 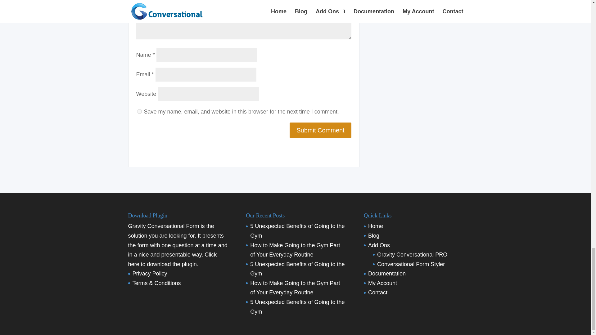 I want to click on Privacy Policy, so click(x=150, y=274).